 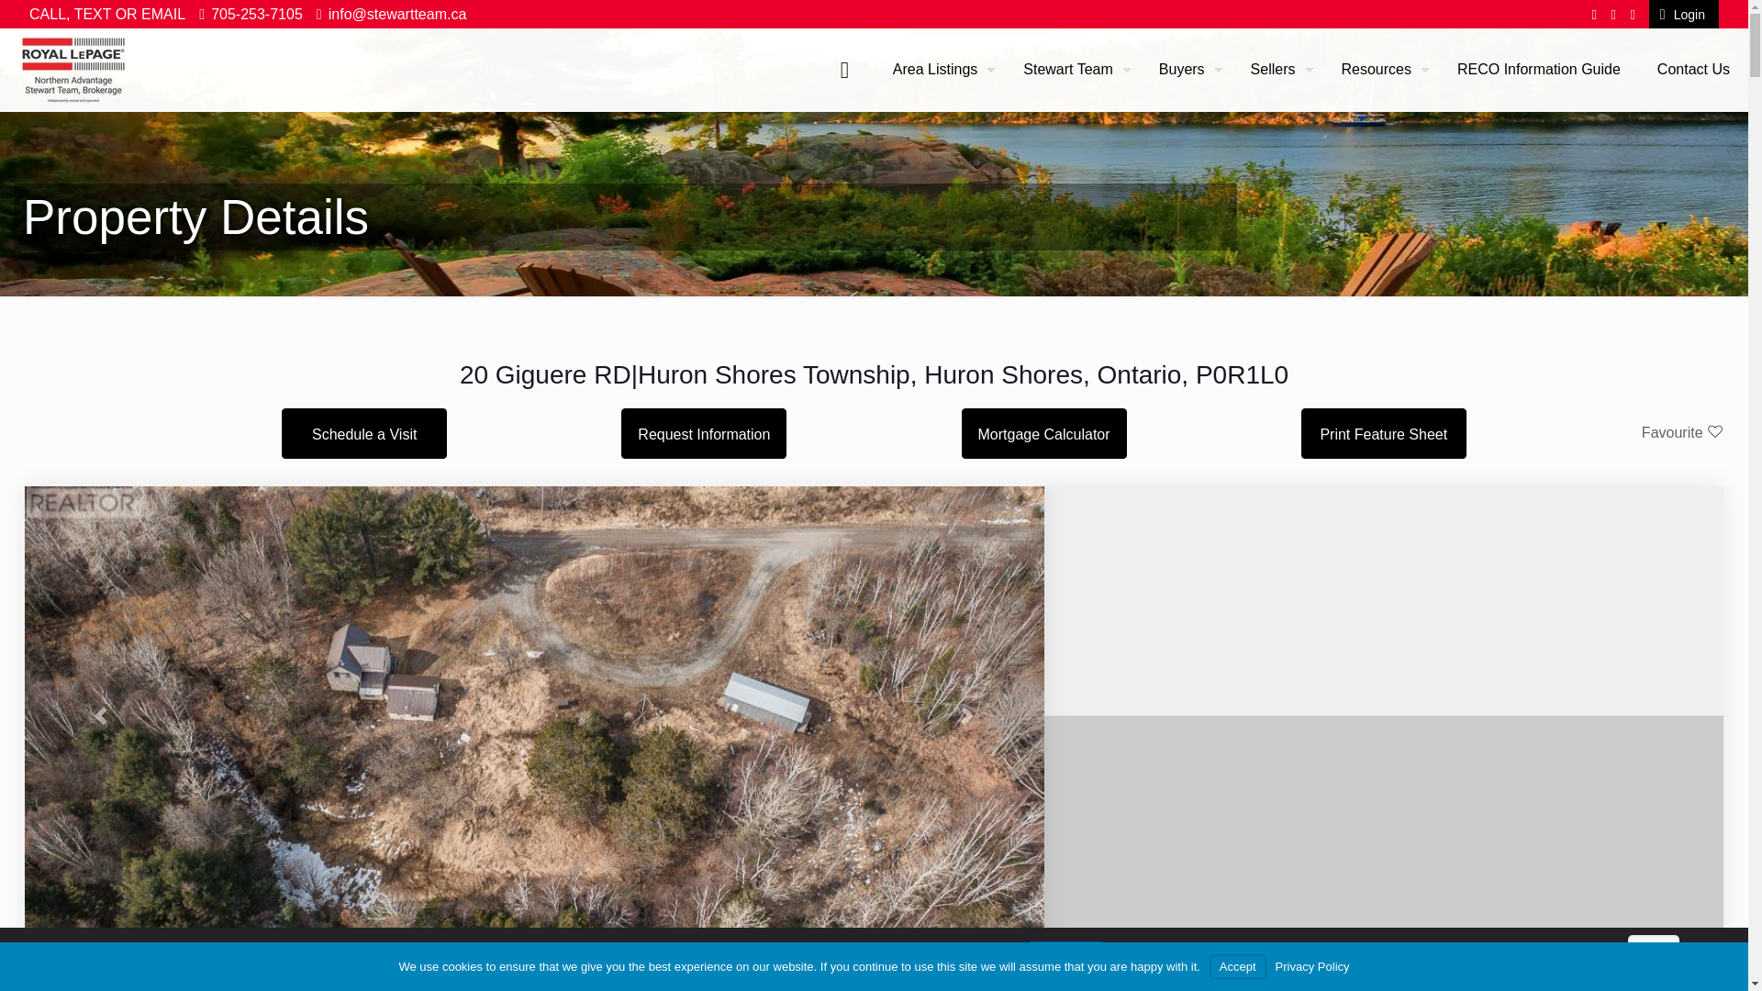 I want to click on Instagram, so click(x=1634, y=13).